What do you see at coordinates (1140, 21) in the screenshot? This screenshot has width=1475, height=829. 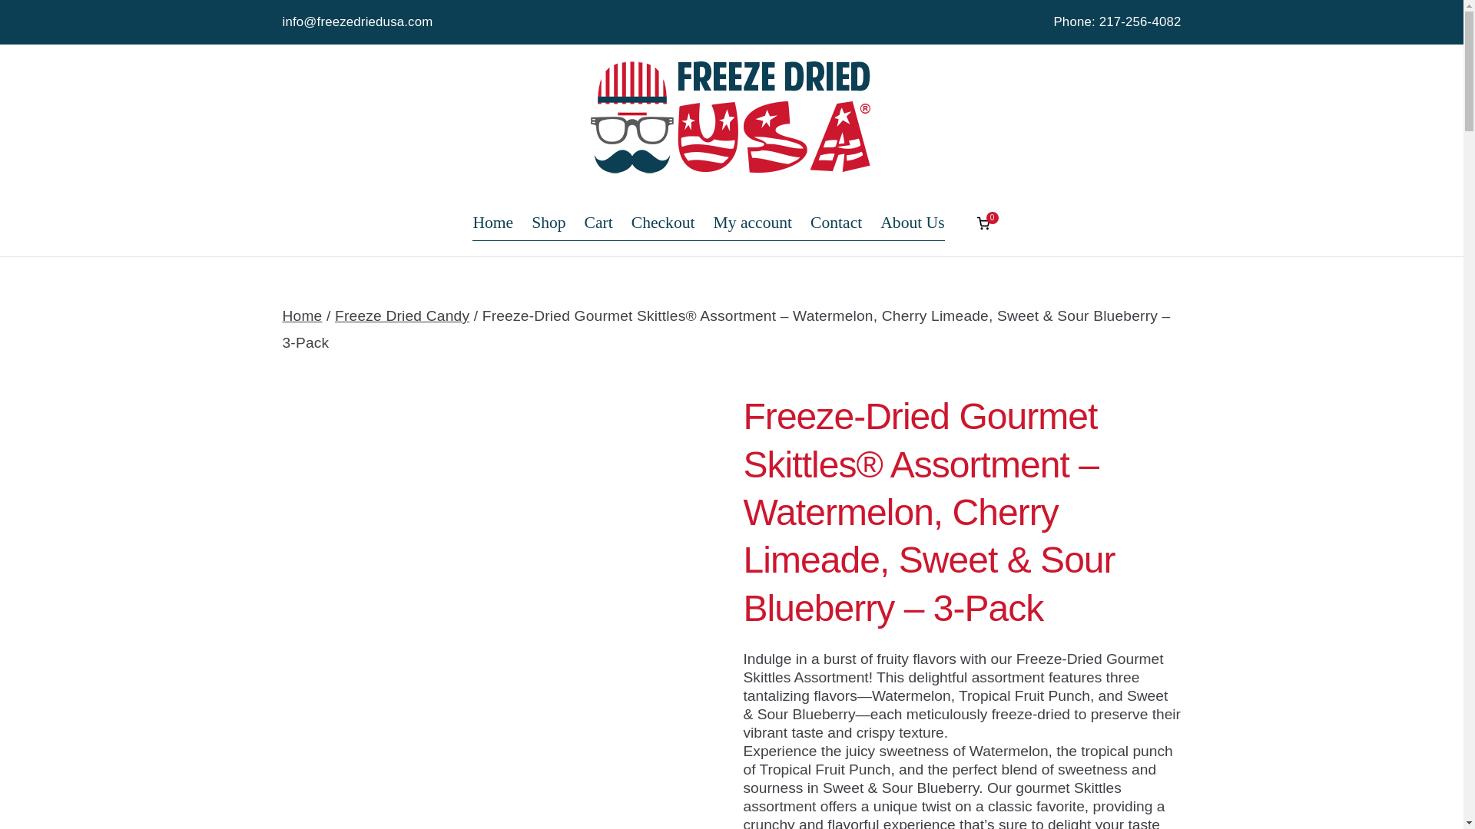 I see `217-256-4082` at bounding box center [1140, 21].